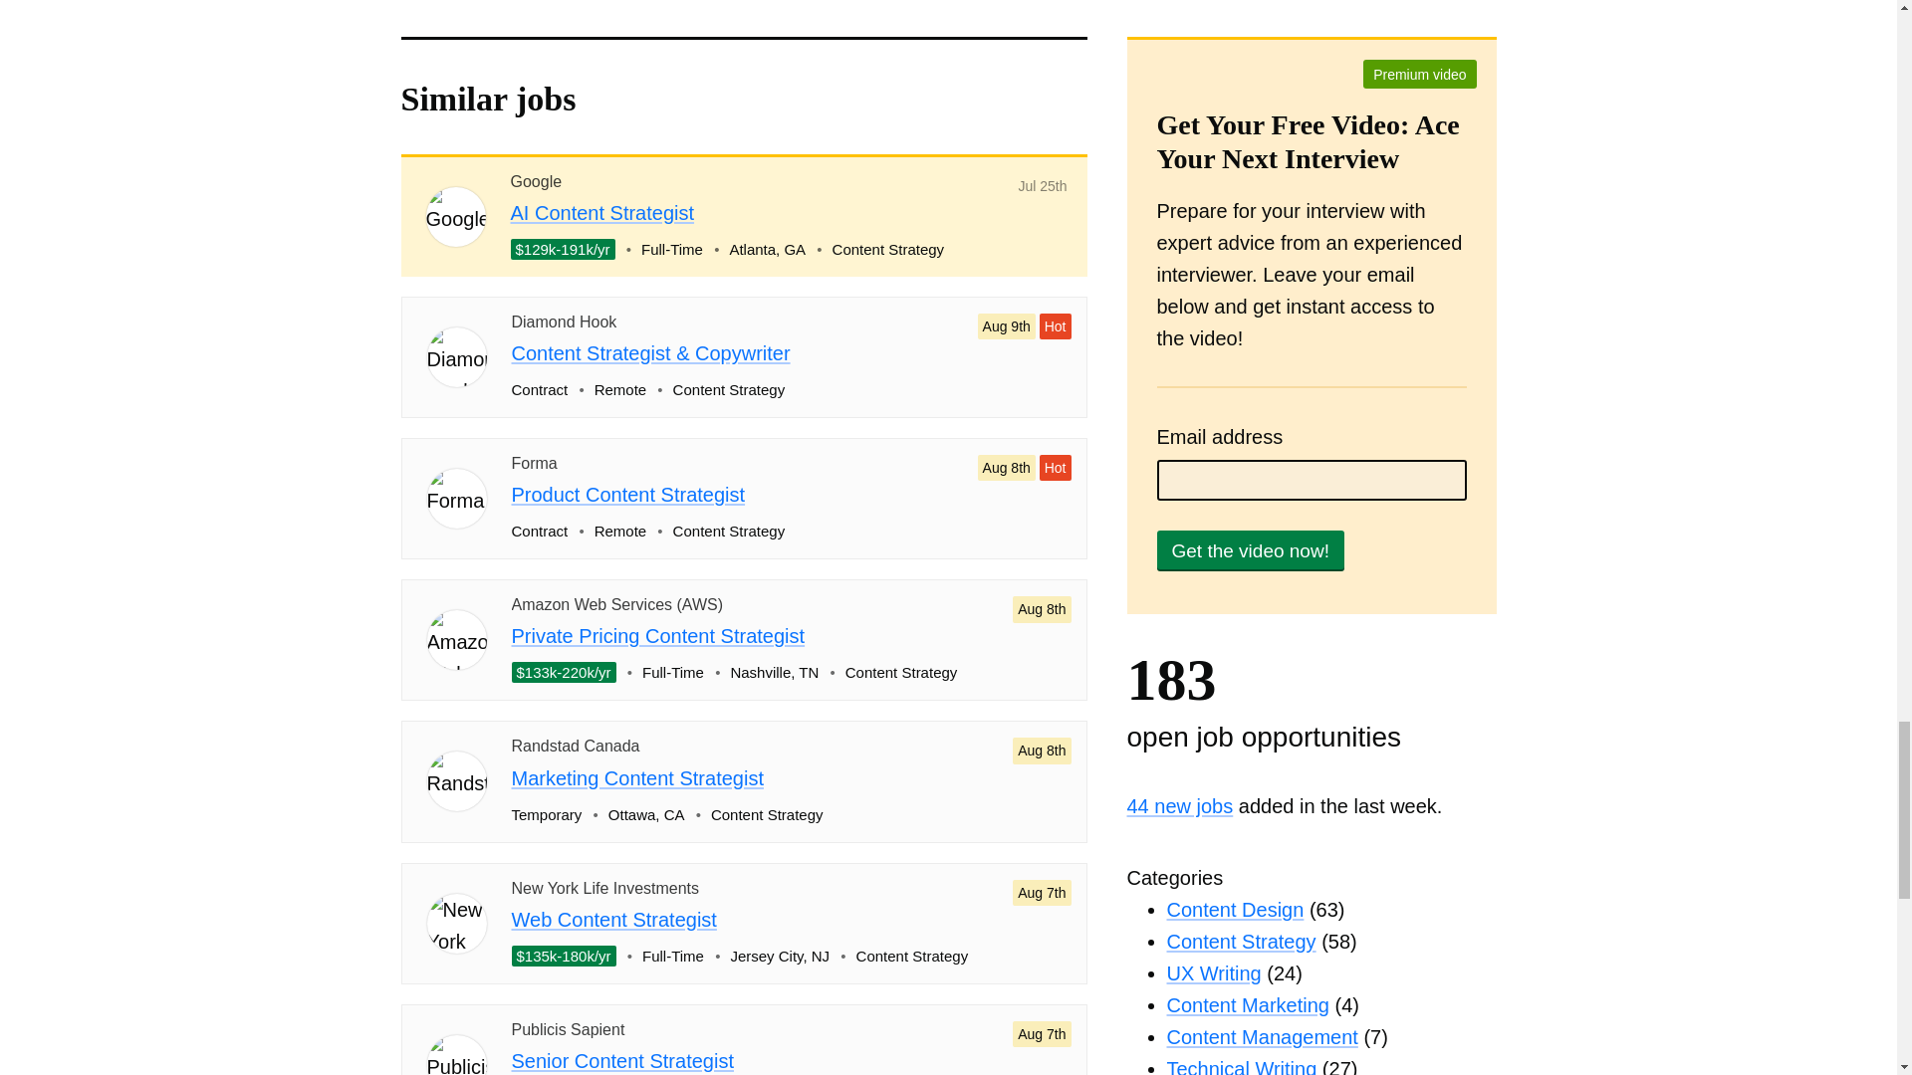  Describe the element at coordinates (1241, 1066) in the screenshot. I see `Technical Writing` at that location.